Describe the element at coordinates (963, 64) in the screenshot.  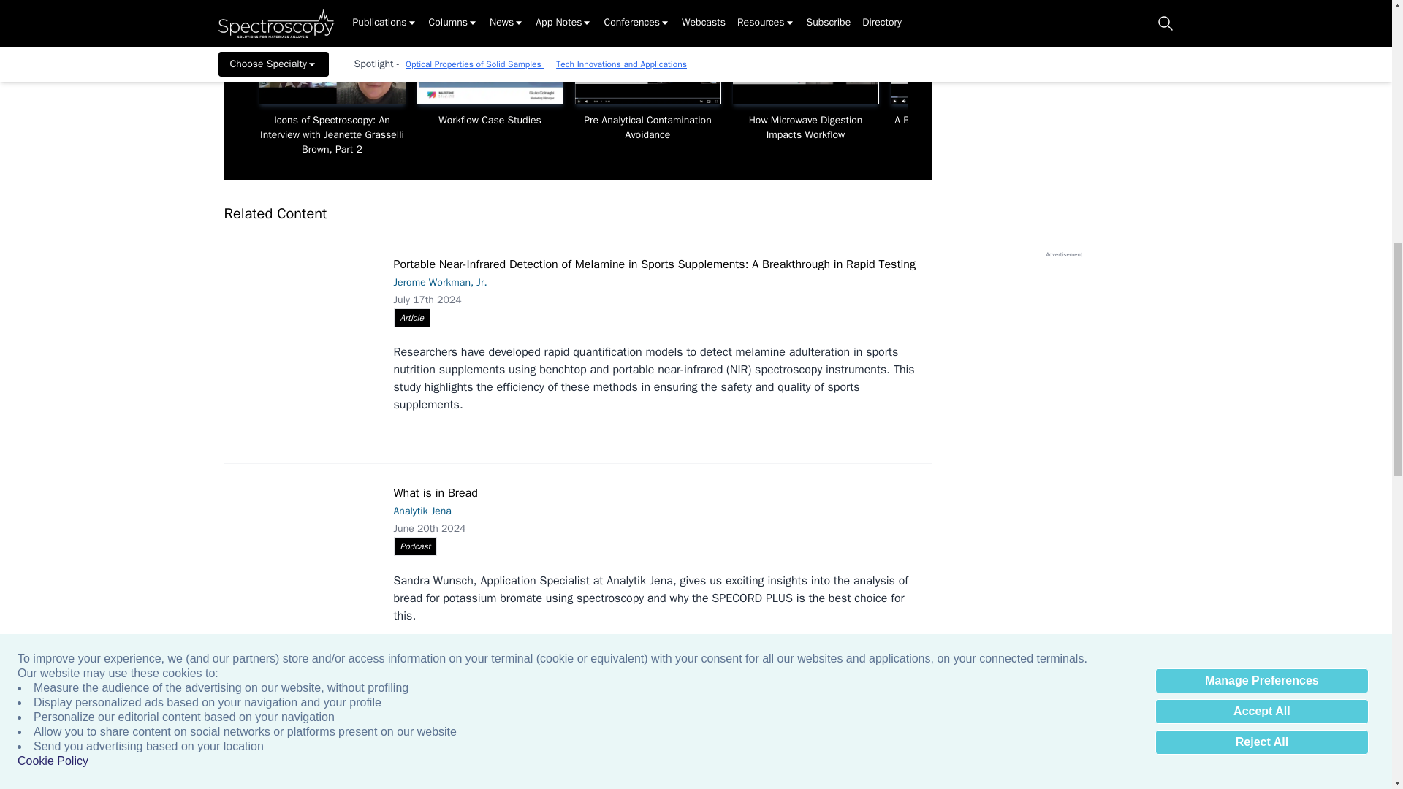
I see `A Better Way to Clean Labware` at that location.